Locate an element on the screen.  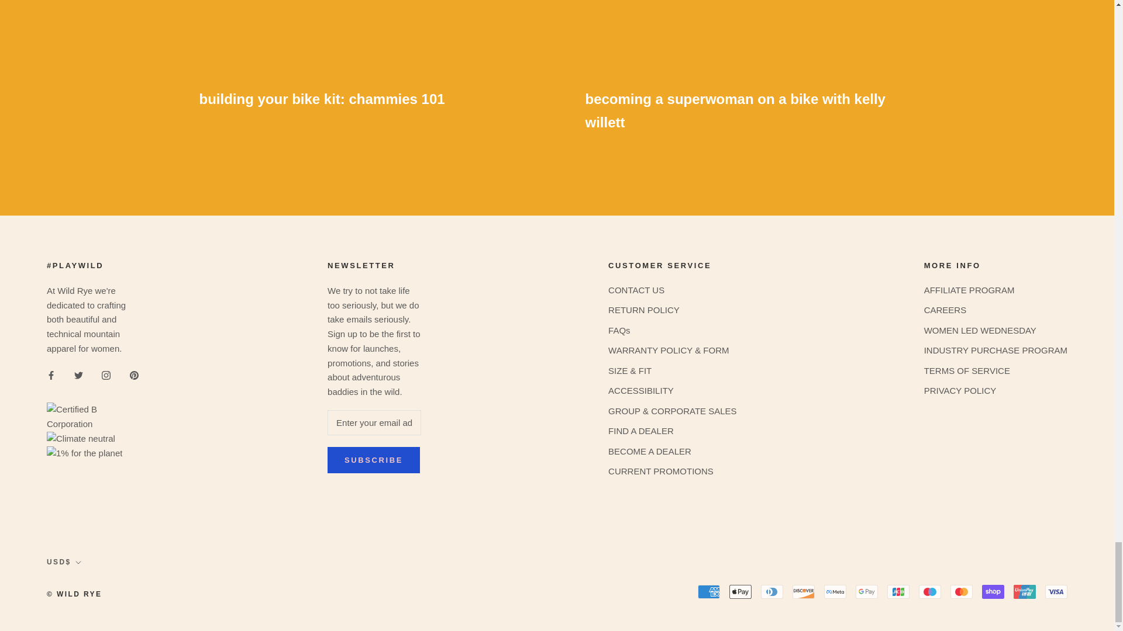
Google Pay is located at coordinates (867, 591).